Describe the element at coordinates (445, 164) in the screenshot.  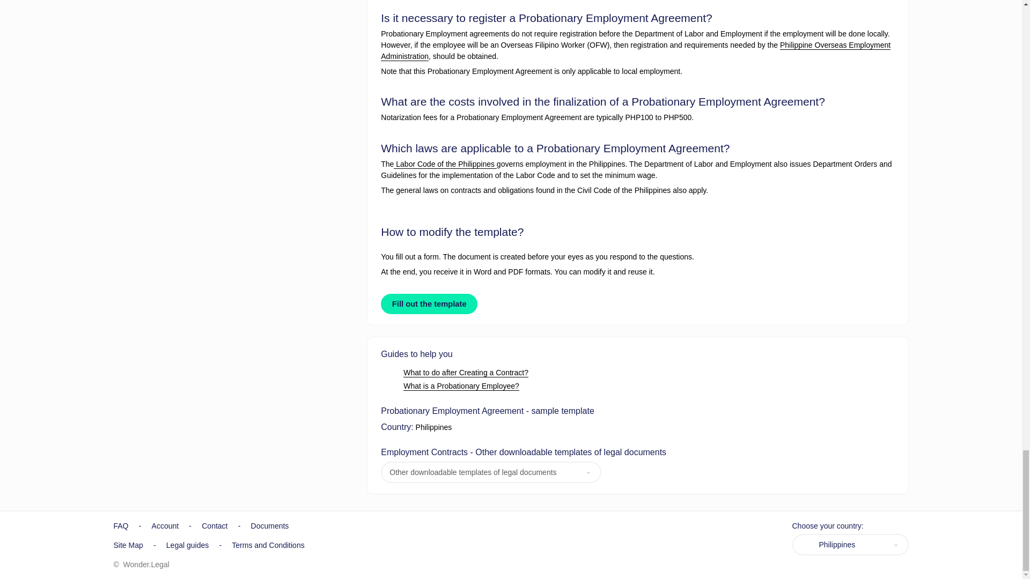
I see `Labor Code of the Philippines` at that location.